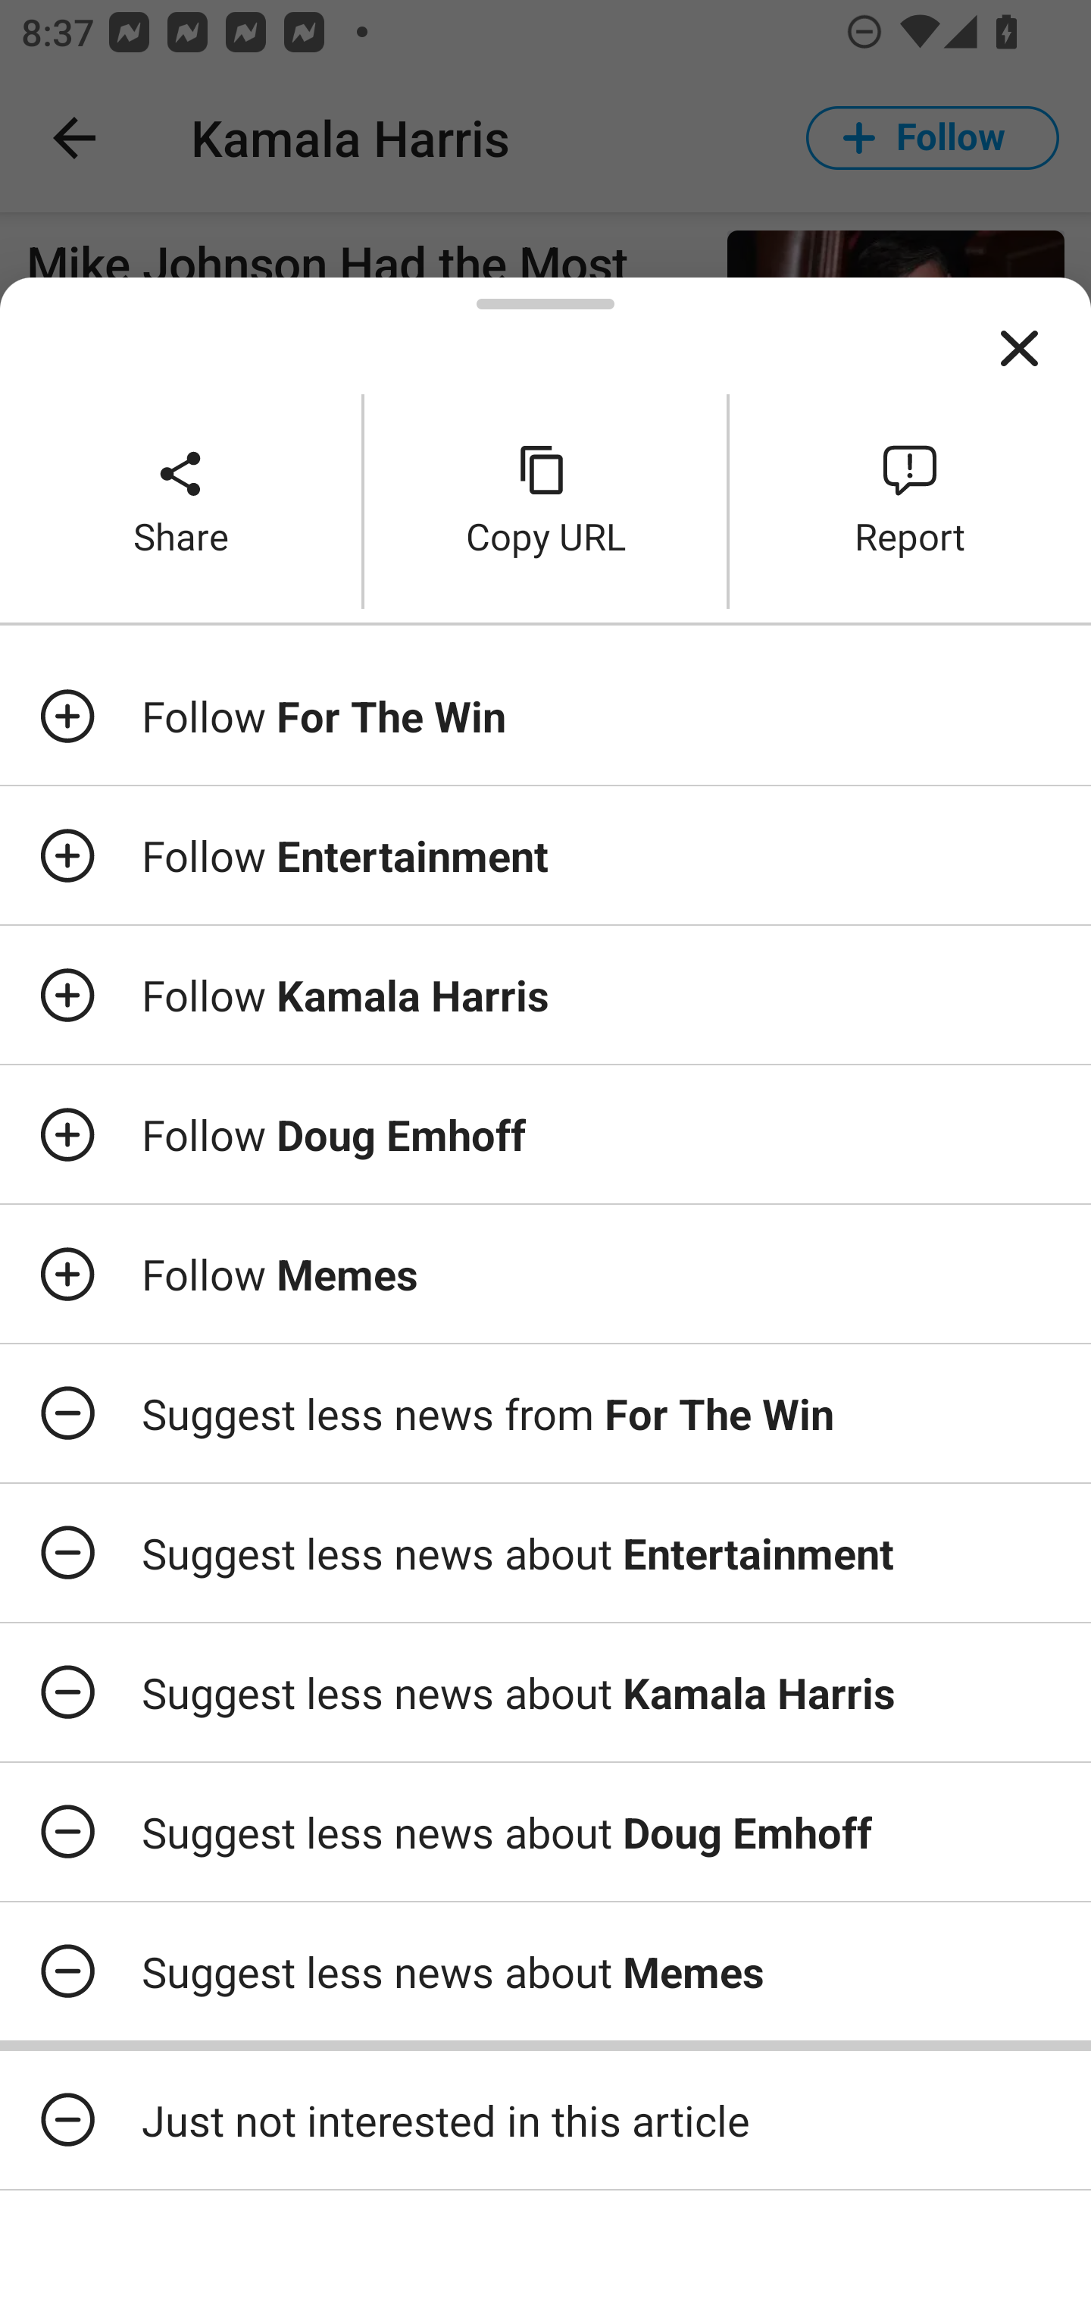 Image resolution: width=1091 pixels, height=2305 pixels. I want to click on Suggest less news about Memes, so click(545, 1971).